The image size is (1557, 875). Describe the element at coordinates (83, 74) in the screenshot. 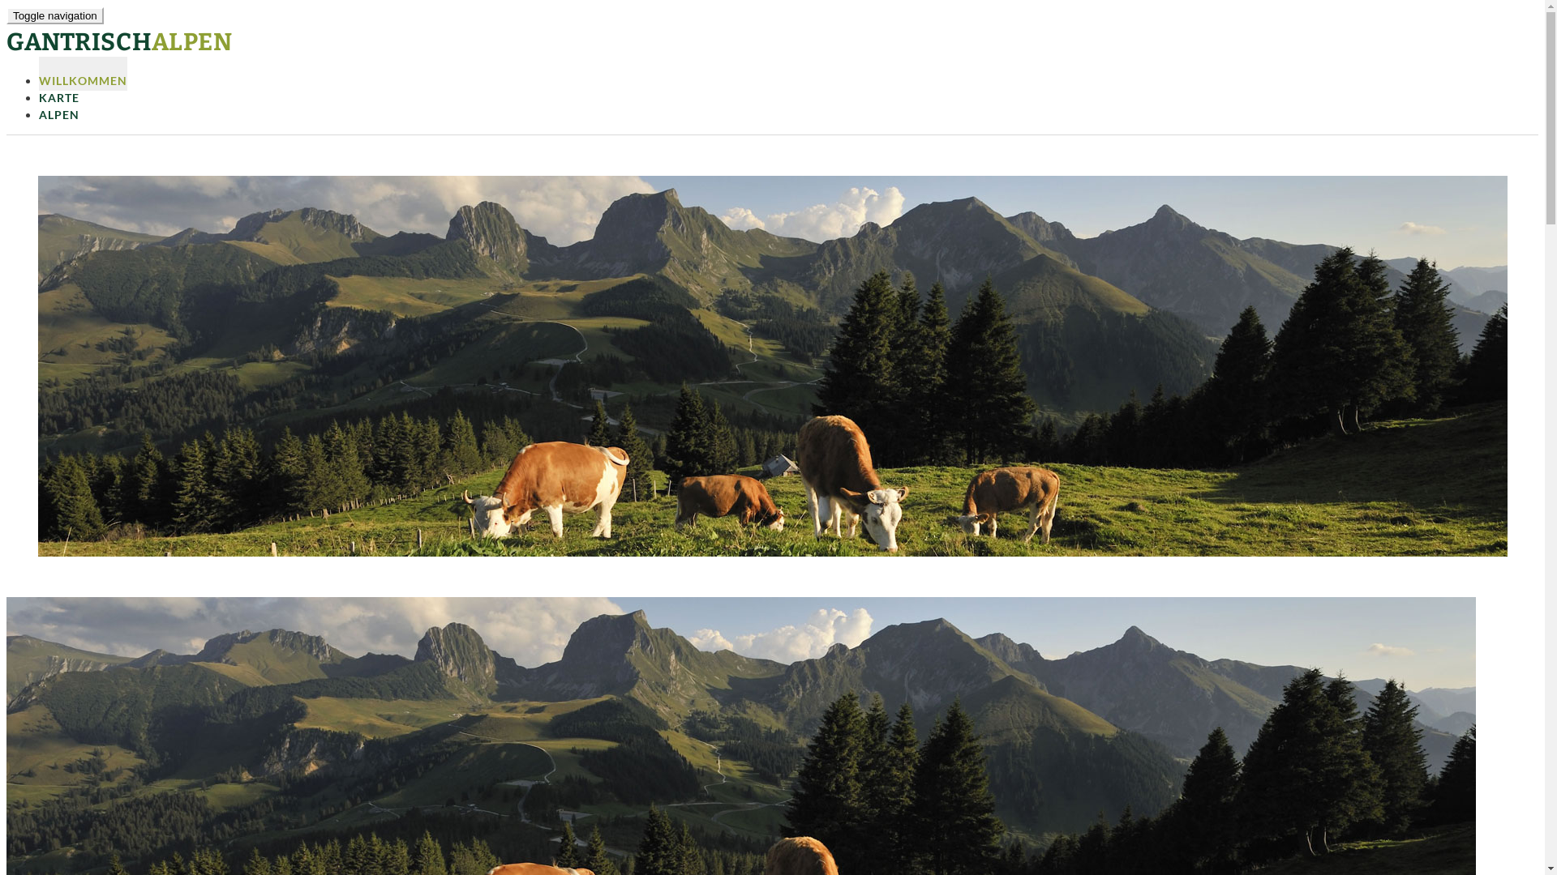

I see `WILLKOMMEN` at that location.